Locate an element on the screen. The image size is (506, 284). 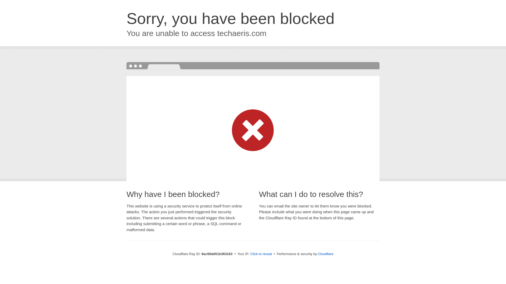
Cloudflare is located at coordinates (325, 254).